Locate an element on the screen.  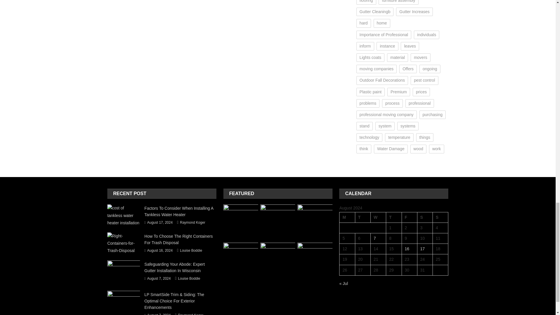
Monday is located at coordinates (347, 217).